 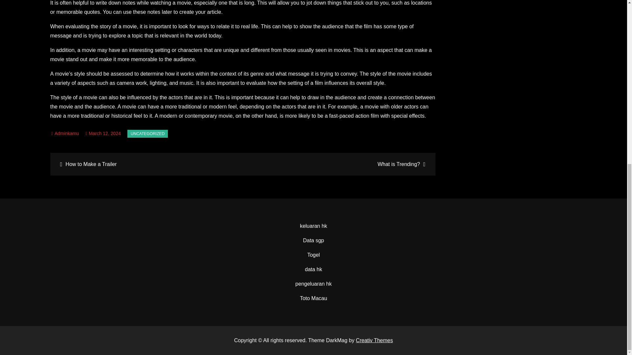 I want to click on What is Trending?, so click(x=338, y=164).